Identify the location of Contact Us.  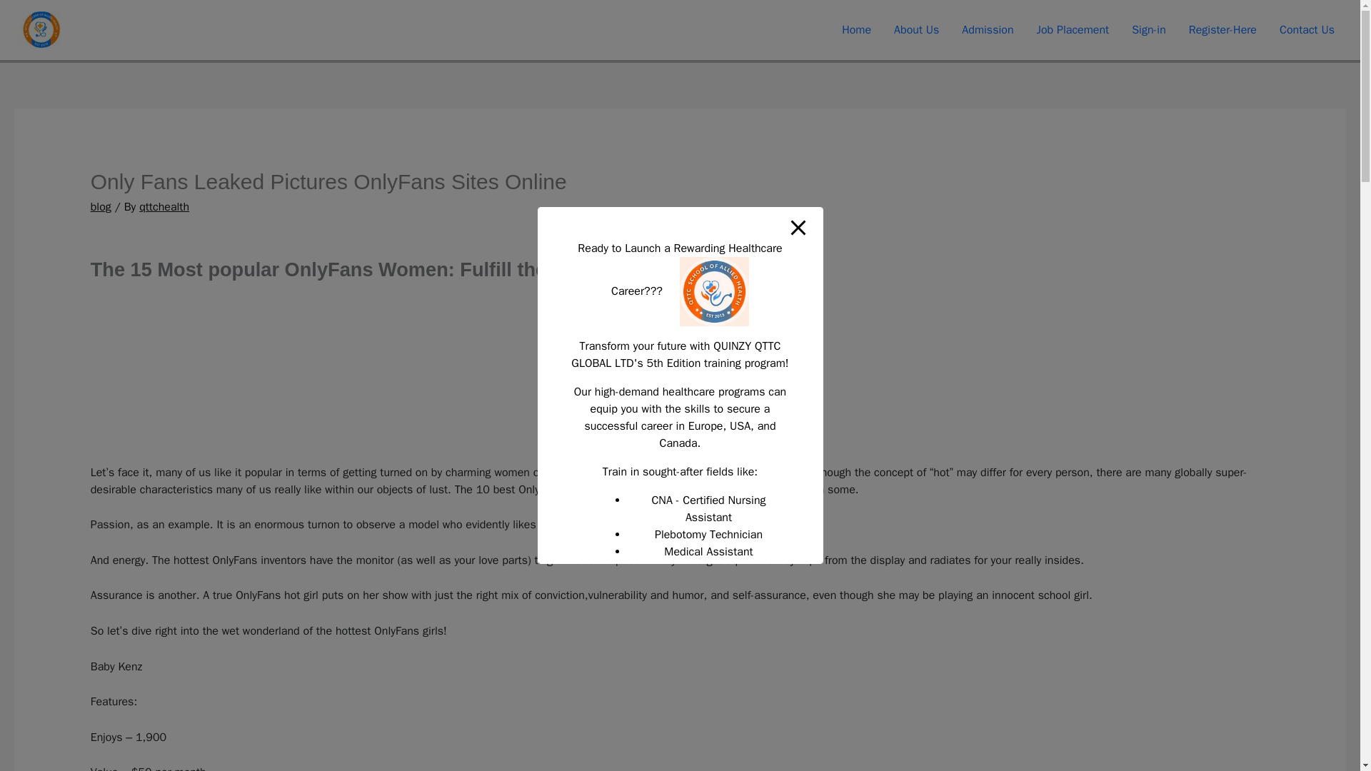
(1307, 30).